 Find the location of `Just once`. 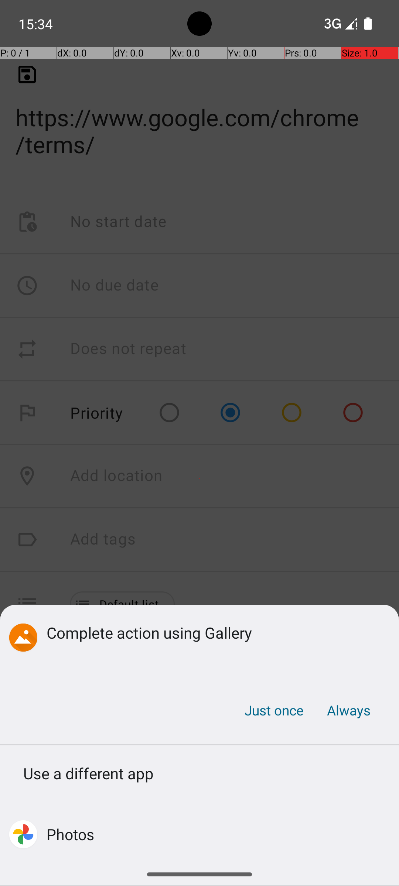

Just once is located at coordinates (274, 710).